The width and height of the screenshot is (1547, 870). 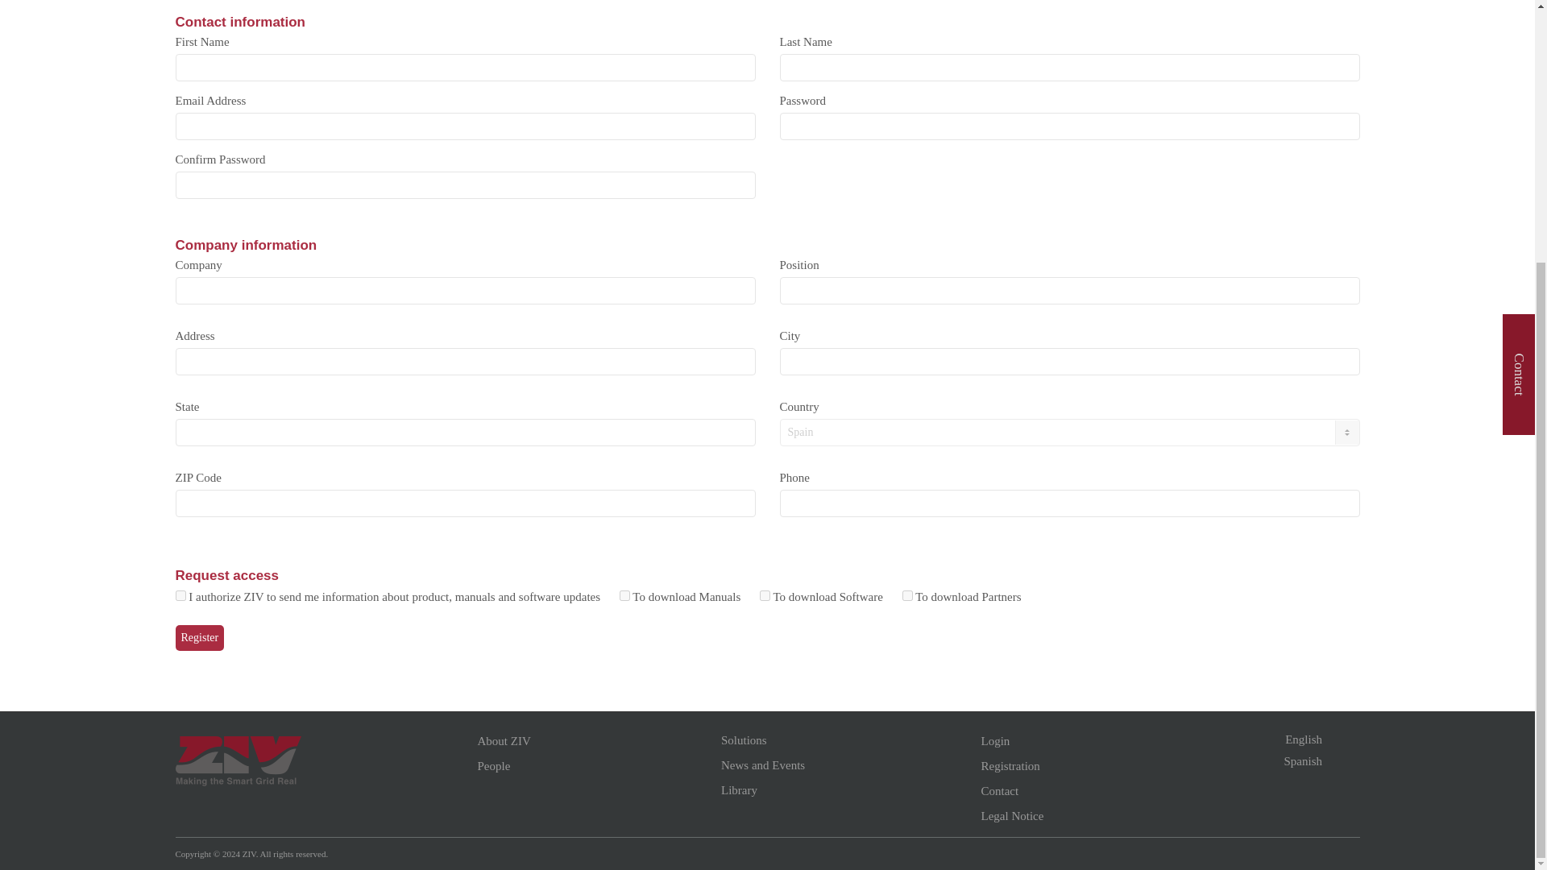 What do you see at coordinates (839, 765) in the screenshot?
I see `News and Events` at bounding box center [839, 765].